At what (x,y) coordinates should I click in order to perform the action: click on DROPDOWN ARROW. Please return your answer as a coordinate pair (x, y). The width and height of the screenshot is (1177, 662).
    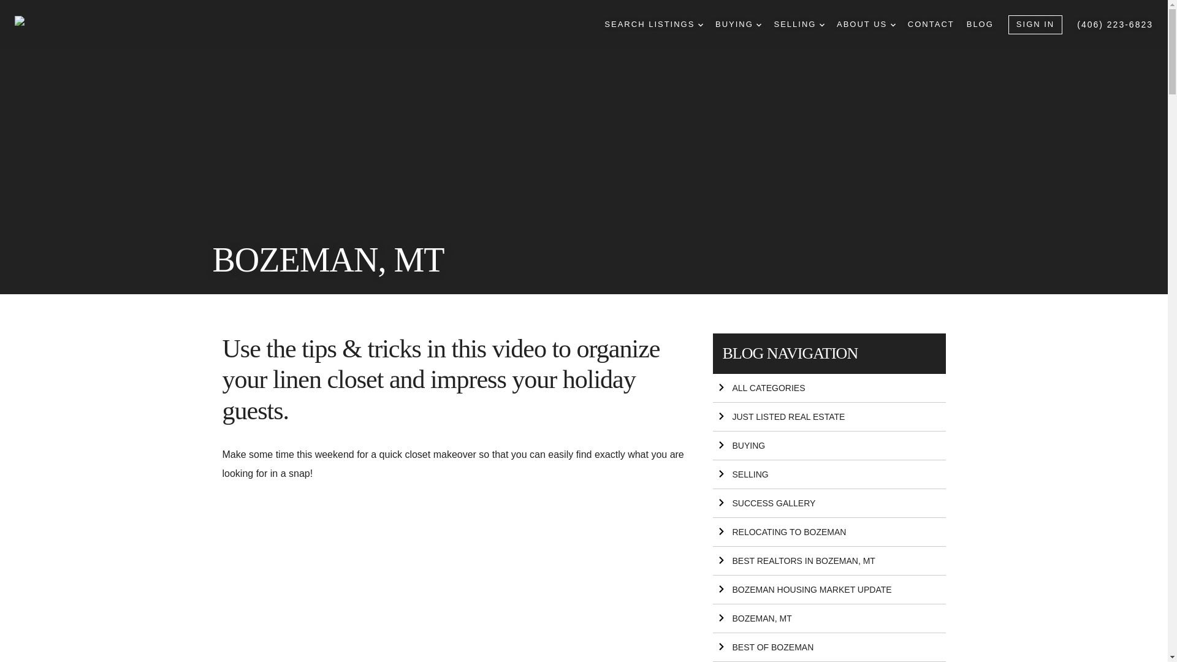
    Looking at the image, I should click on (821, 25).